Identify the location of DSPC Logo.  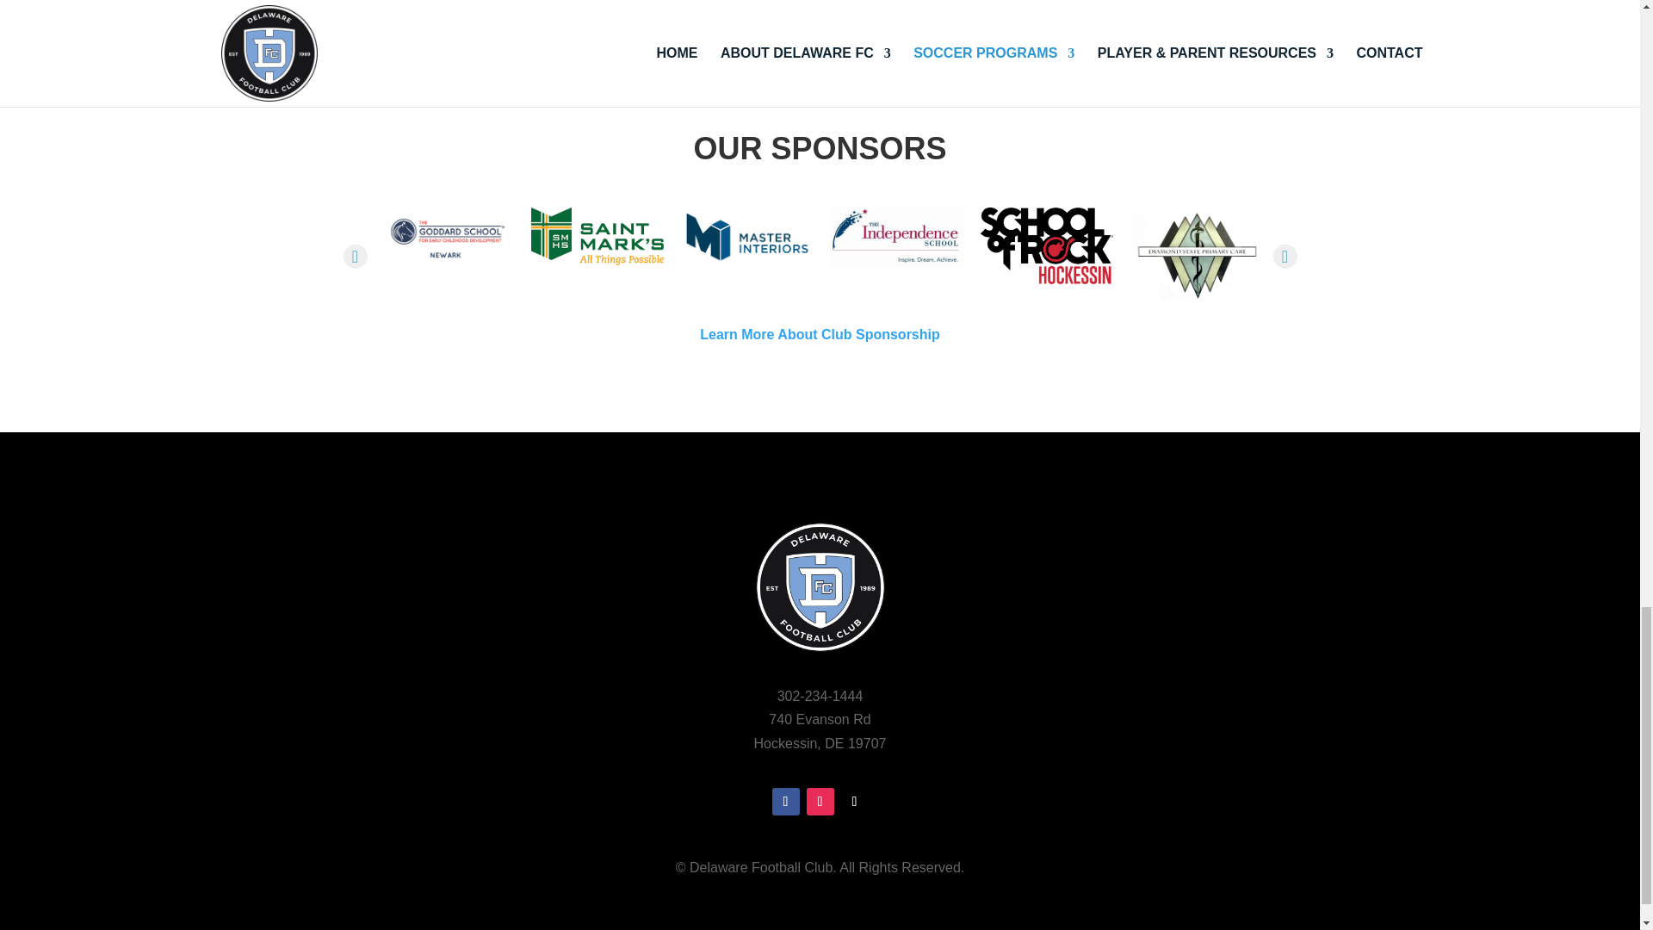
(1195, 256).